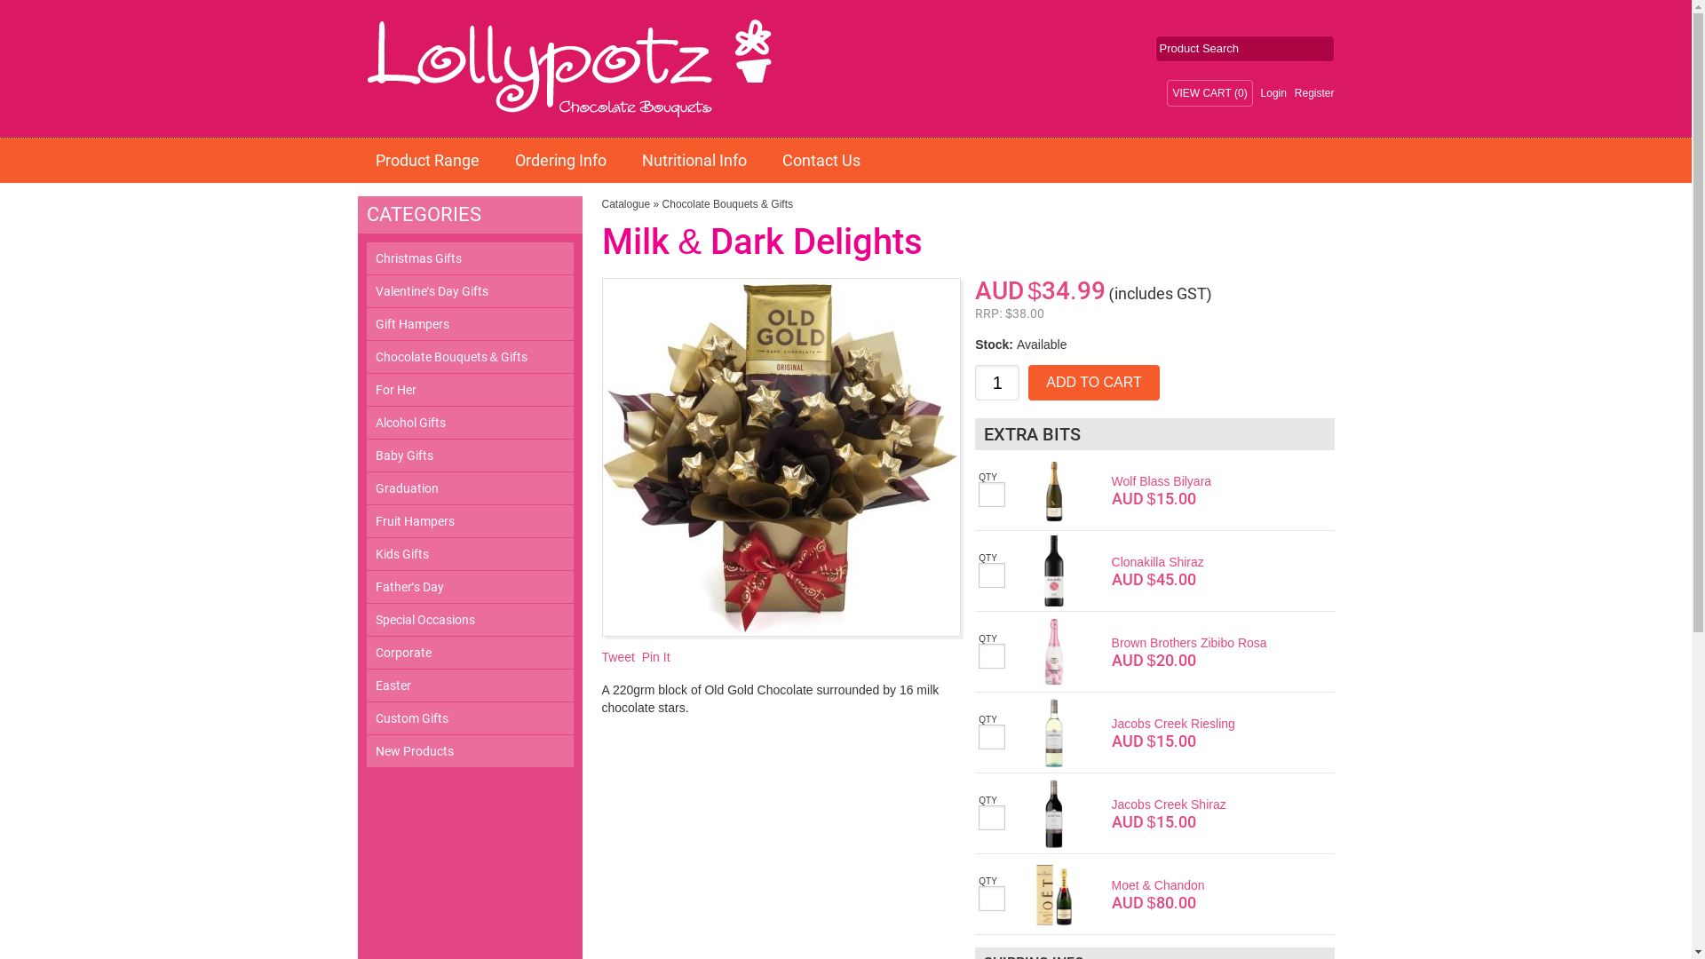 Image resolution: width=1705 pixels, height=959 pixels. What do you see at coordinates (1201, 490) in the screenshot?
I see `Wolf Blass Bilyara
AUD $15.00` at bounding box center [1201, 490].